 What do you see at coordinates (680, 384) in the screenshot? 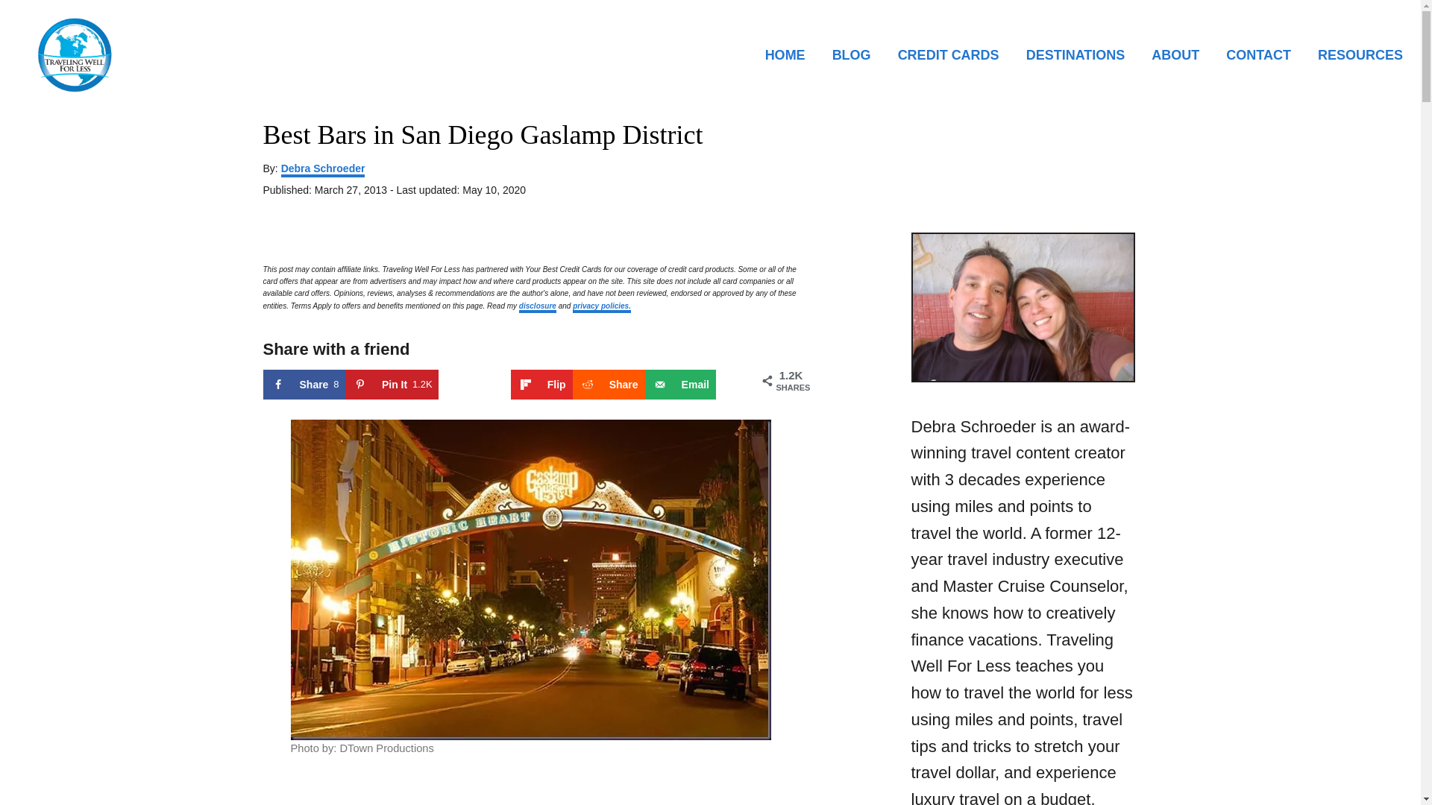
I see `Send over email` at bounding box center [680, 384].